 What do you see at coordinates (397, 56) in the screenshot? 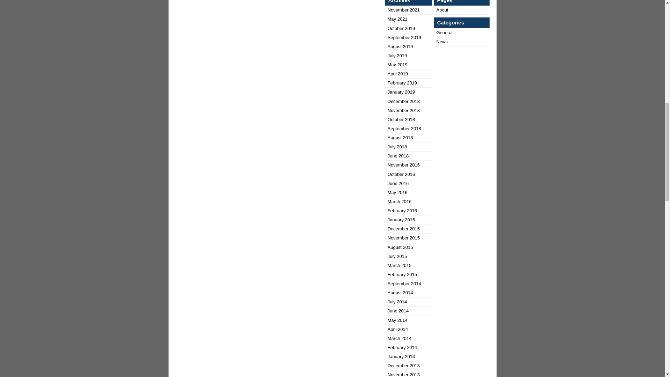
I see `July 2019` at bounding box center [397, 56].